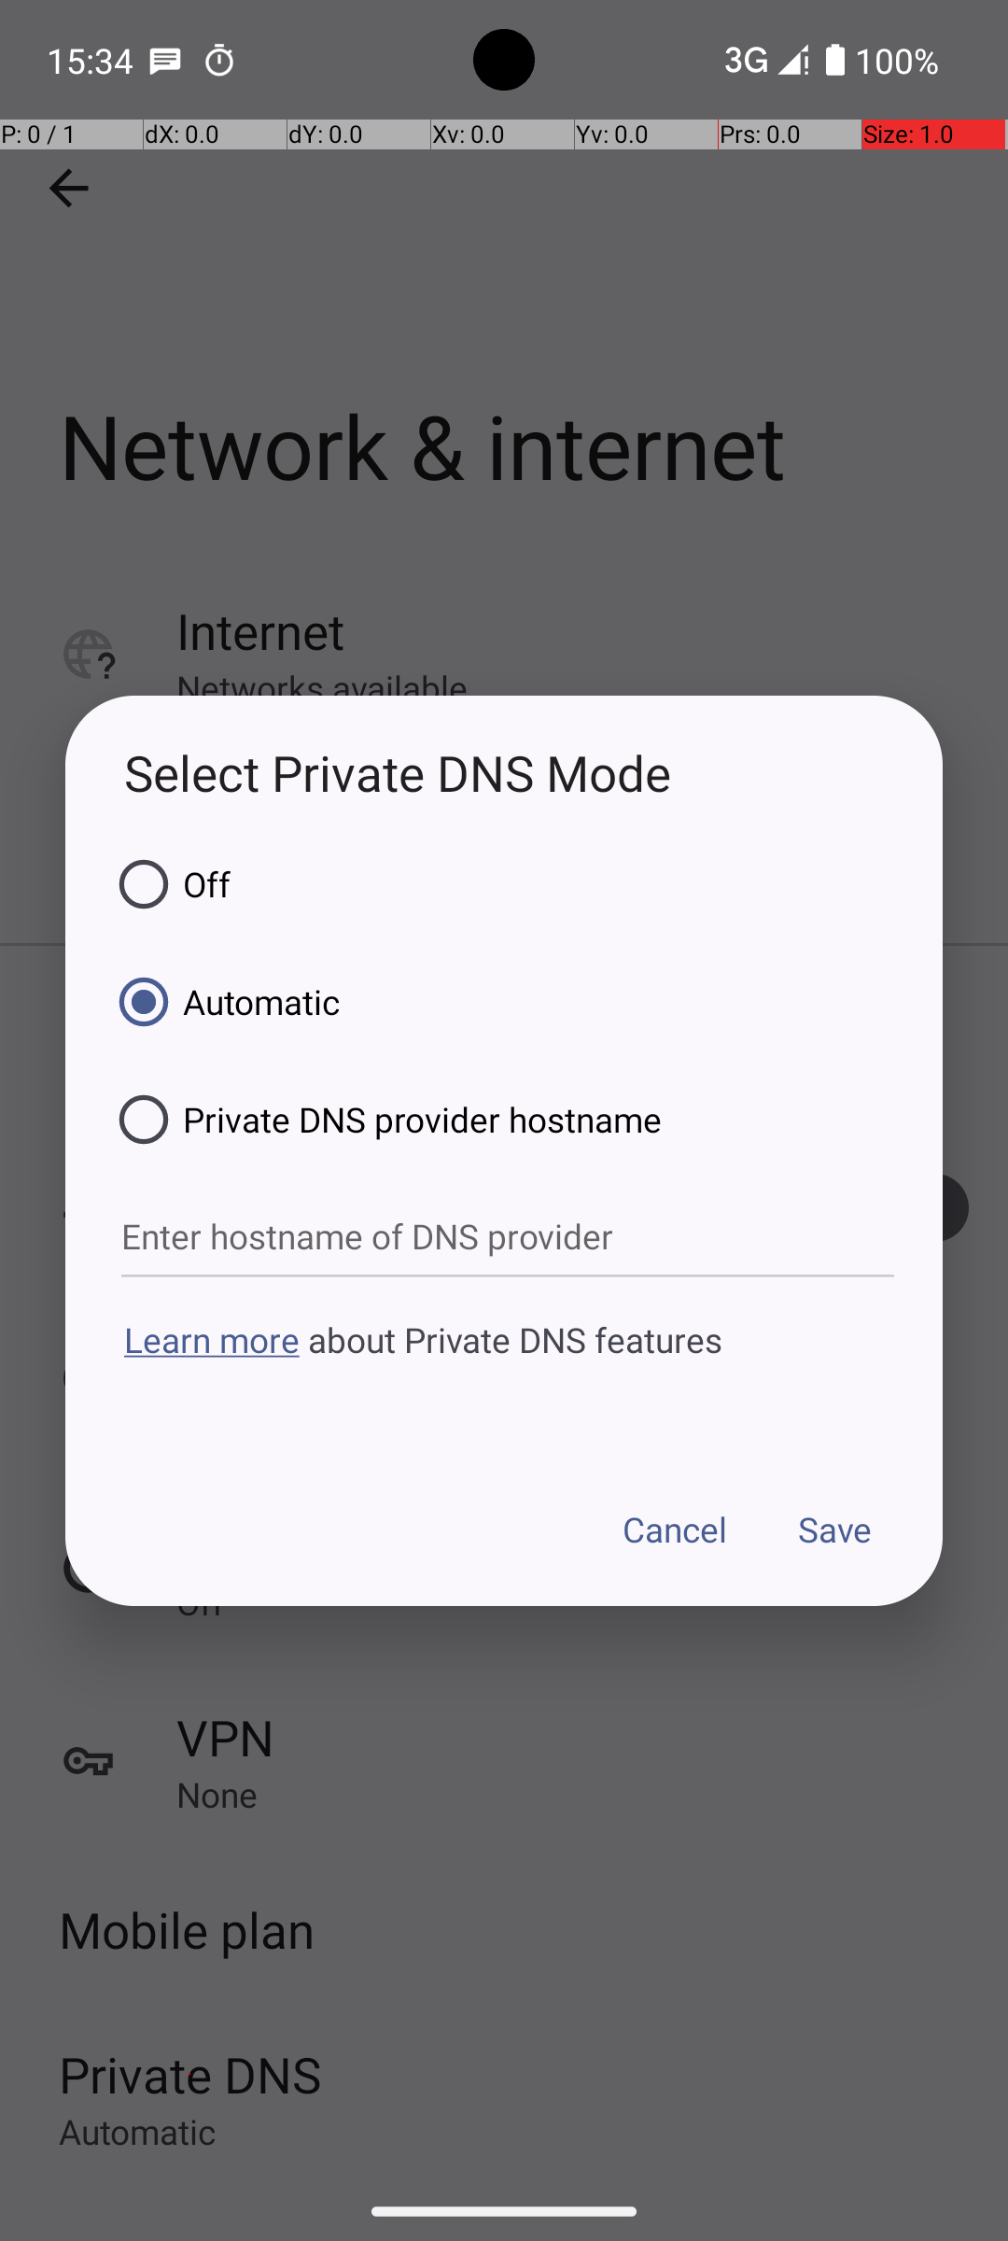 The width and height of the screenshot is (1008, 2241). Describe the element at coordinates (504, 1374) in the screenshot. I see `Learn more about Private DNS features` at that location.